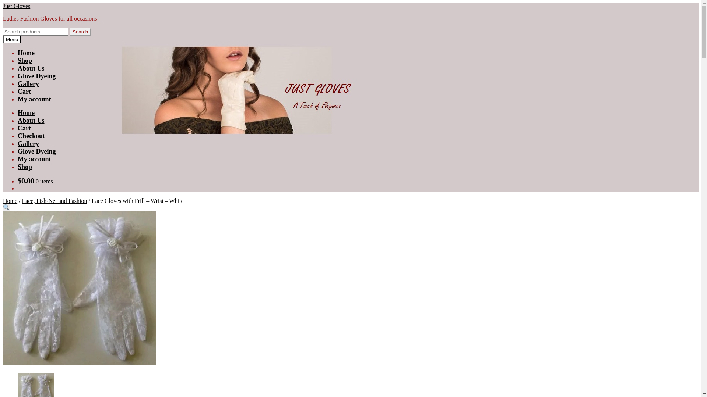 The height and width of the screenshot is (397, 707). Describe the element at coordinates (34, 99) in the screenshot. I see `My account` at that location.